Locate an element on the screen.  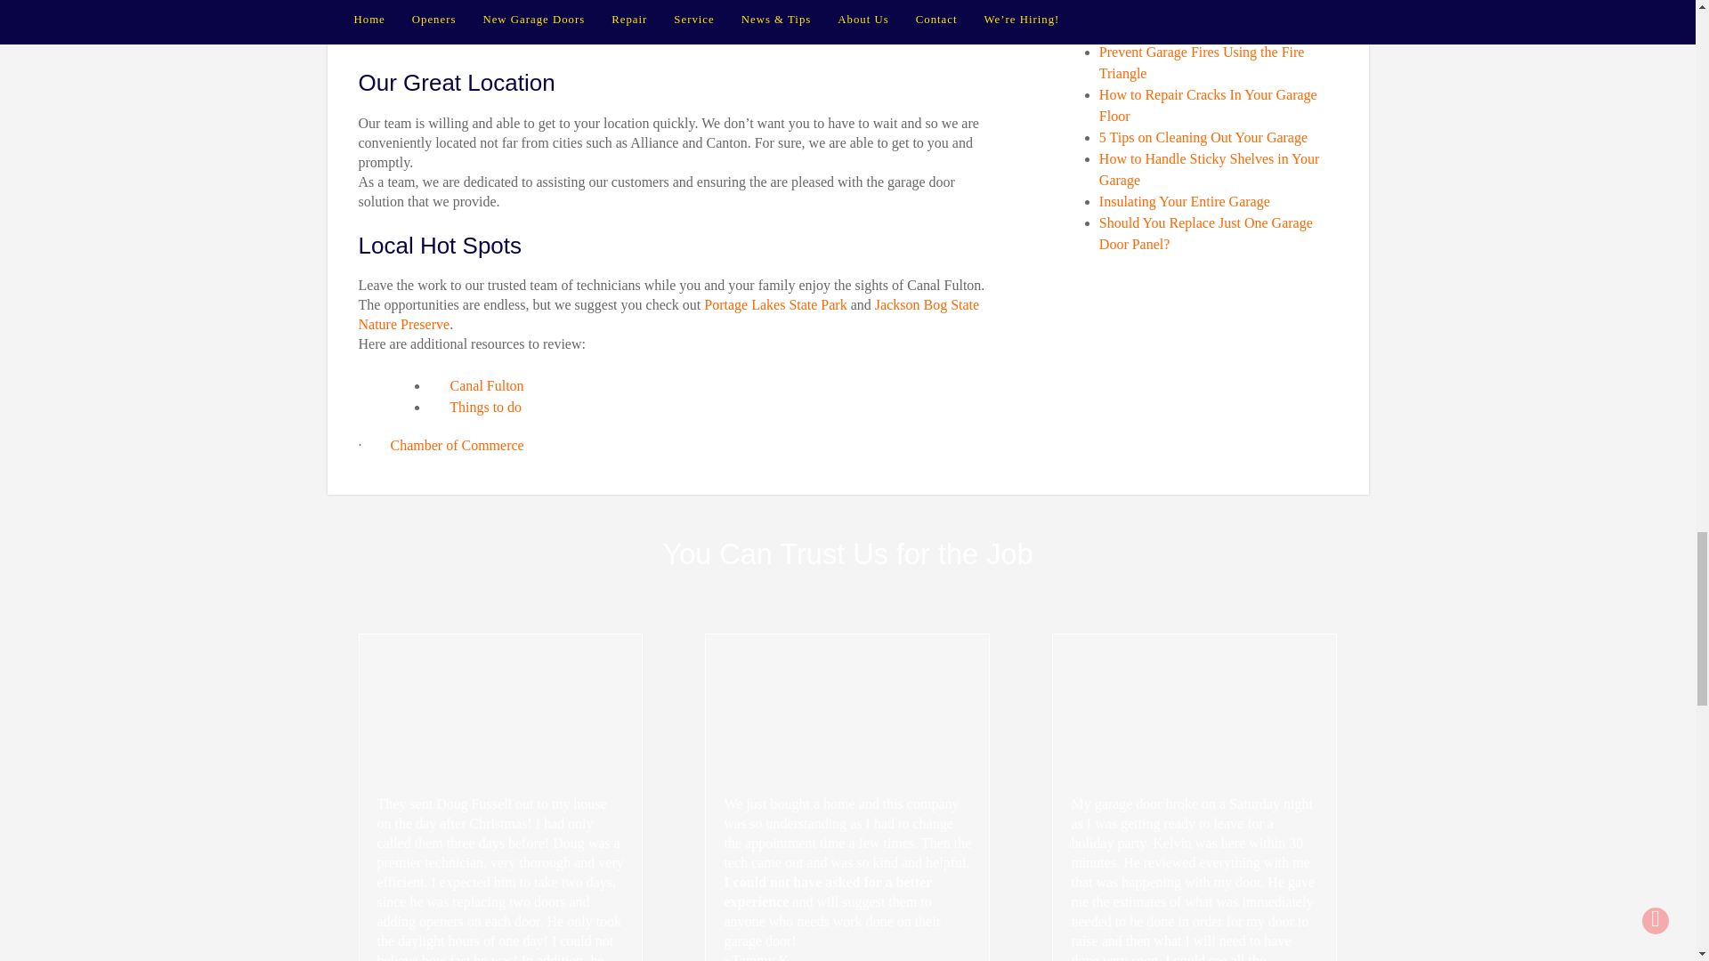
How to Repair Cracks In Your Garage Floor is located at coordinates (1208, 105).